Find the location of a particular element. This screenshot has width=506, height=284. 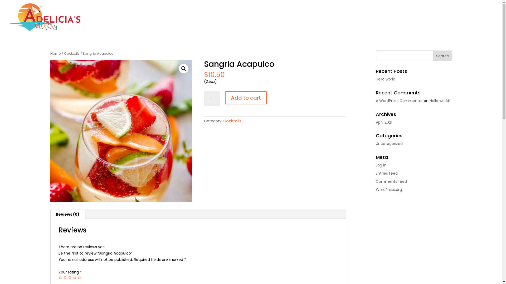

Hello world! is located at coordinates (386, 79).